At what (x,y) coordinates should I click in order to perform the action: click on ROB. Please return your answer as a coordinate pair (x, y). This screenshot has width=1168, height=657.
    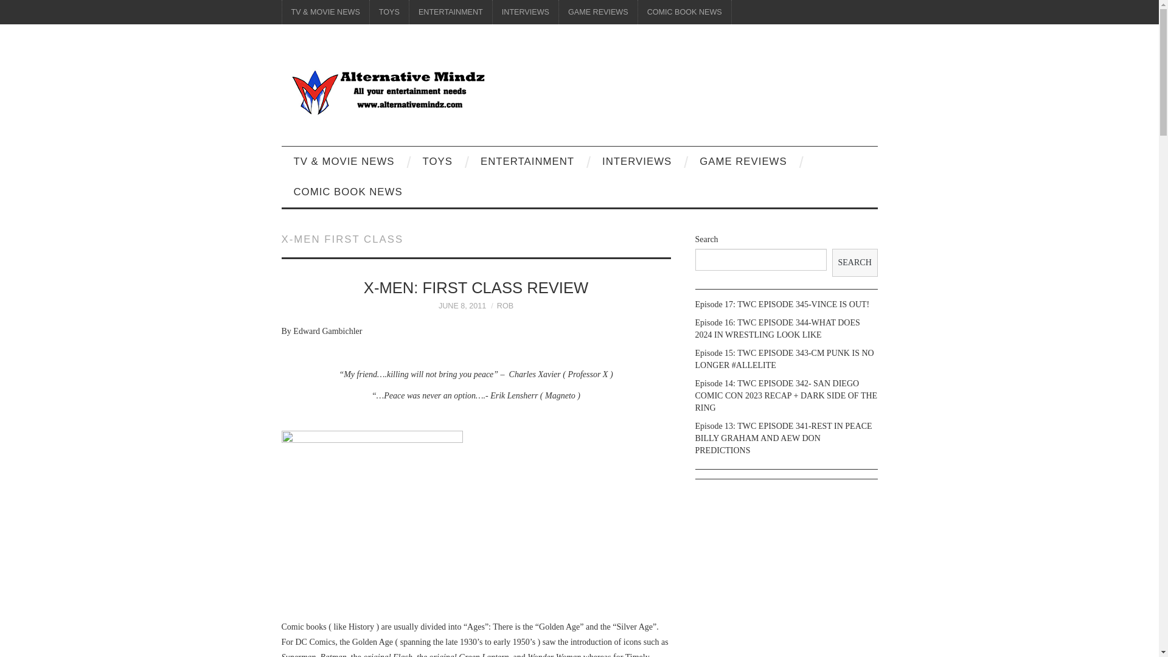
    Looking at the image, I should click on (505, 305).